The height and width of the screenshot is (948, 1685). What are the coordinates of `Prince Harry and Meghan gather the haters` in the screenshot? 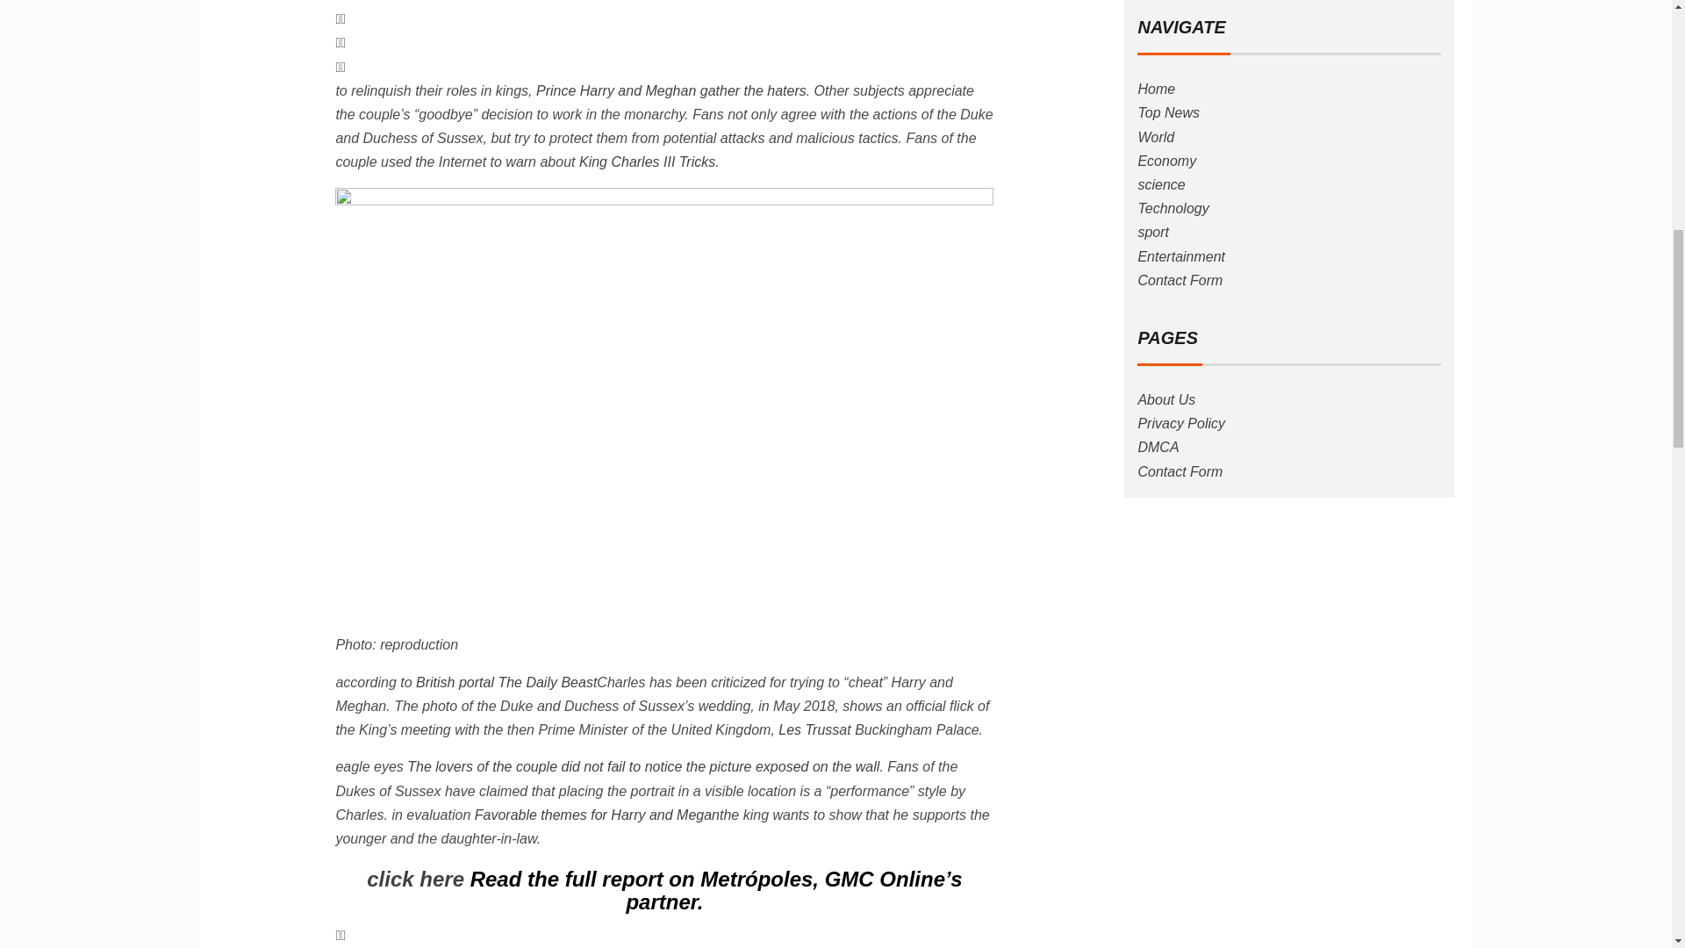 It's located at (670, 91).